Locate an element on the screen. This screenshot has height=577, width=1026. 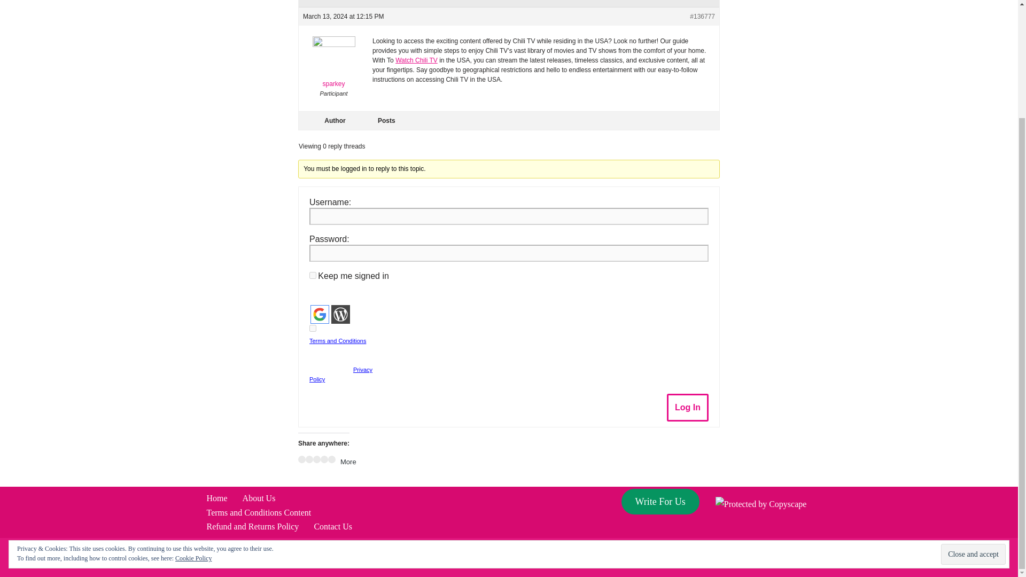
Click to share on Pinterest is located at coordinates (316, 459).